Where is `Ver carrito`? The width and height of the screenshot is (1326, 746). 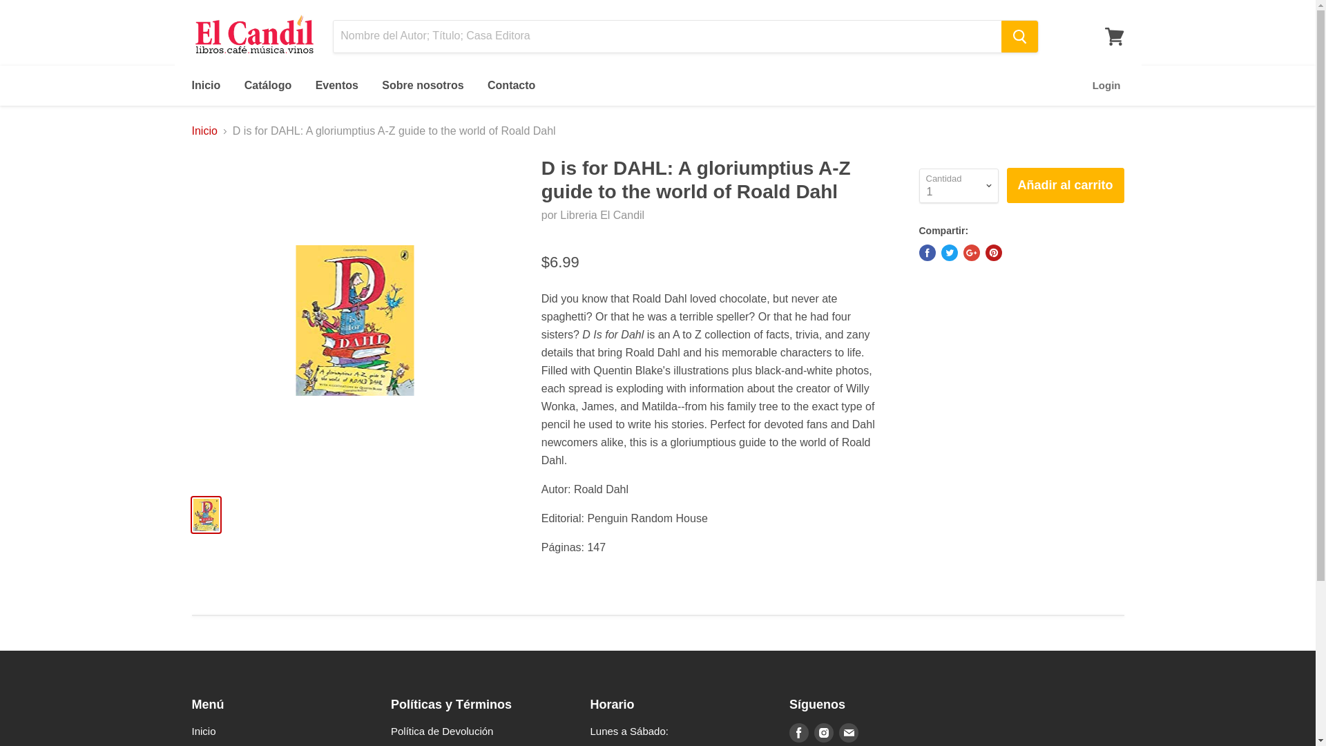 Ver carrito is located at coordinates (1114, 36).